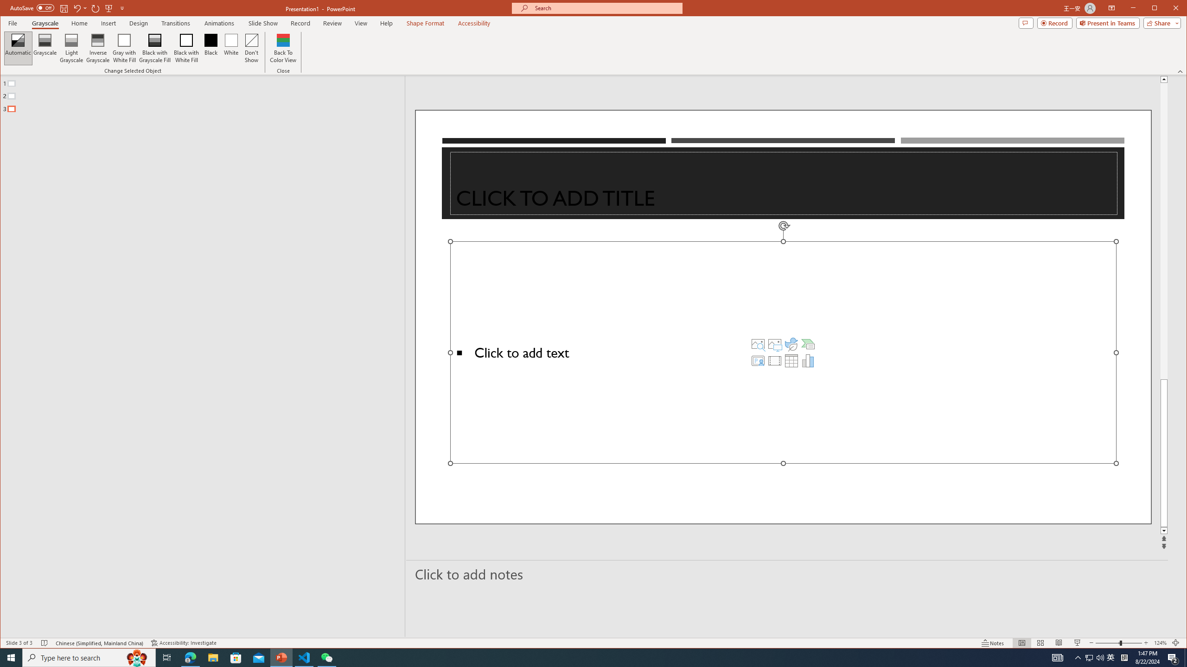 Image resolution: width=1187 pixels, height=667 pixels. What do you see at coordinates (791, 360) in the screenshot?
I see `Insert Table` at bounding box center [791, 360].